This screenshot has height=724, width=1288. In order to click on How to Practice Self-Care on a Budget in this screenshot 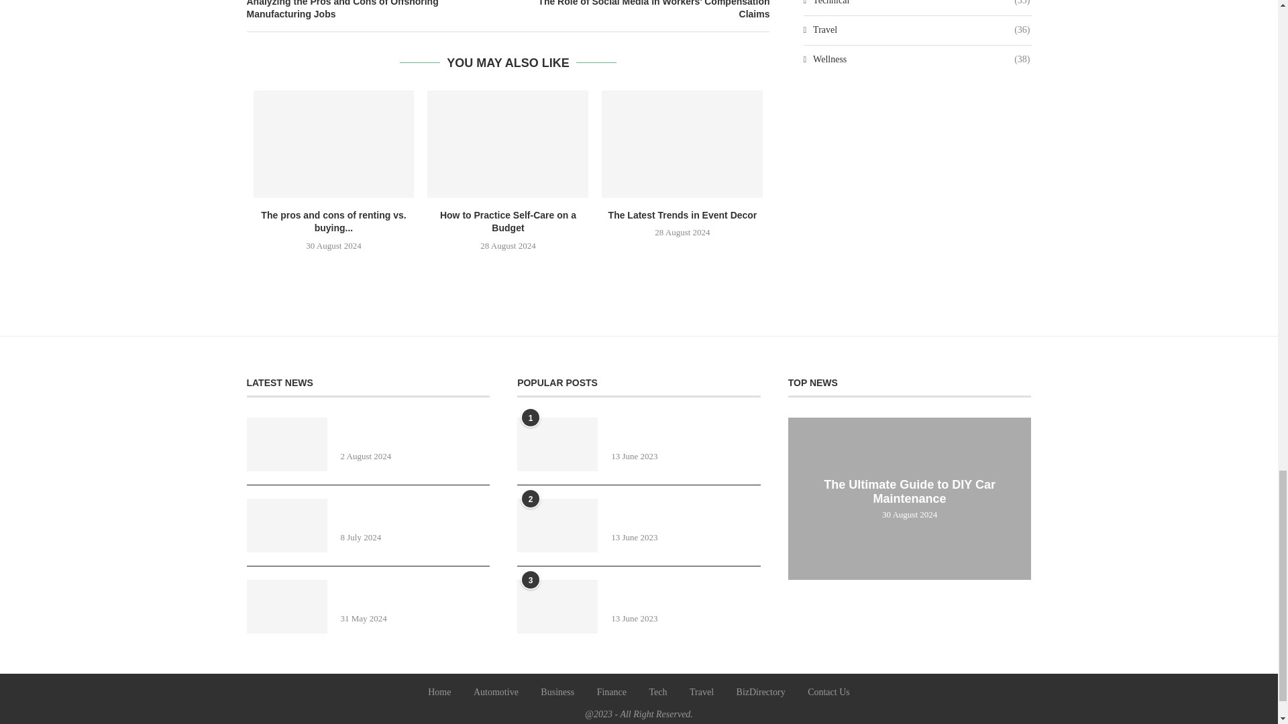, I will do `click(508, 143)`.